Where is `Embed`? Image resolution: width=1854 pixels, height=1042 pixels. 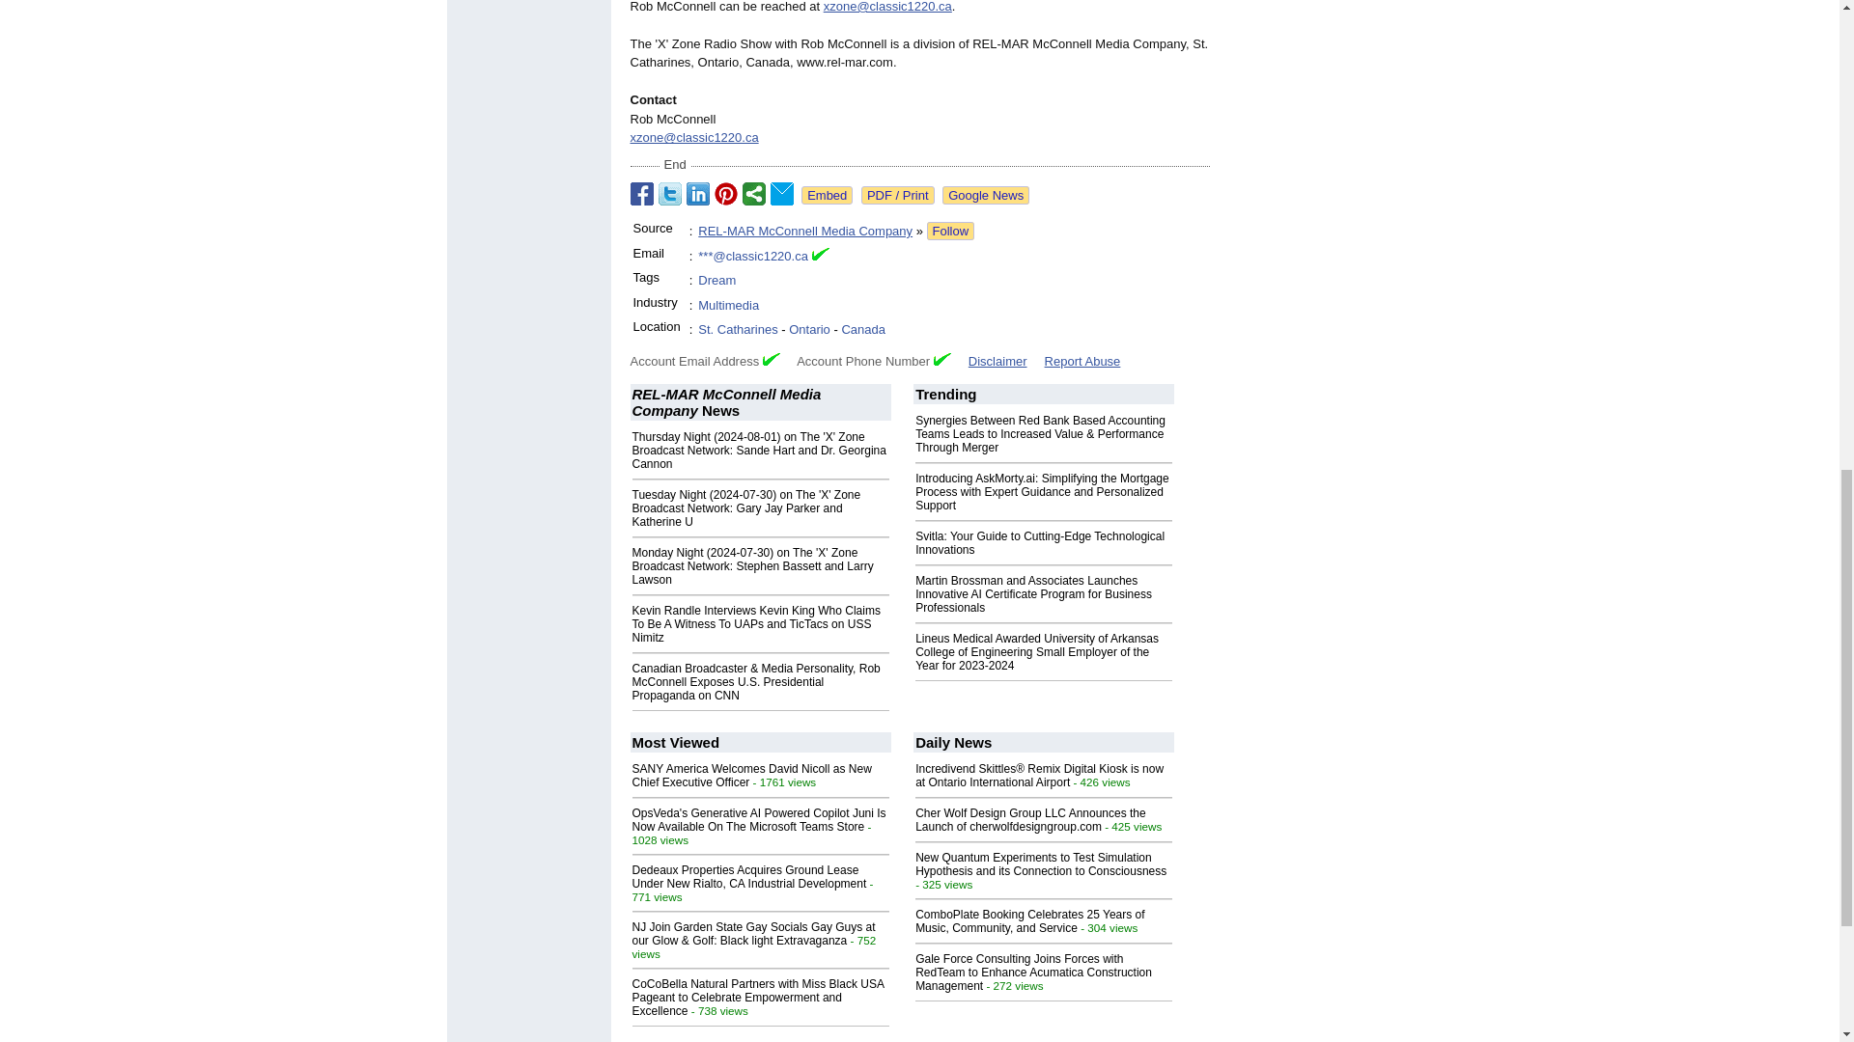 Embed is located at coordinates (827, 195).